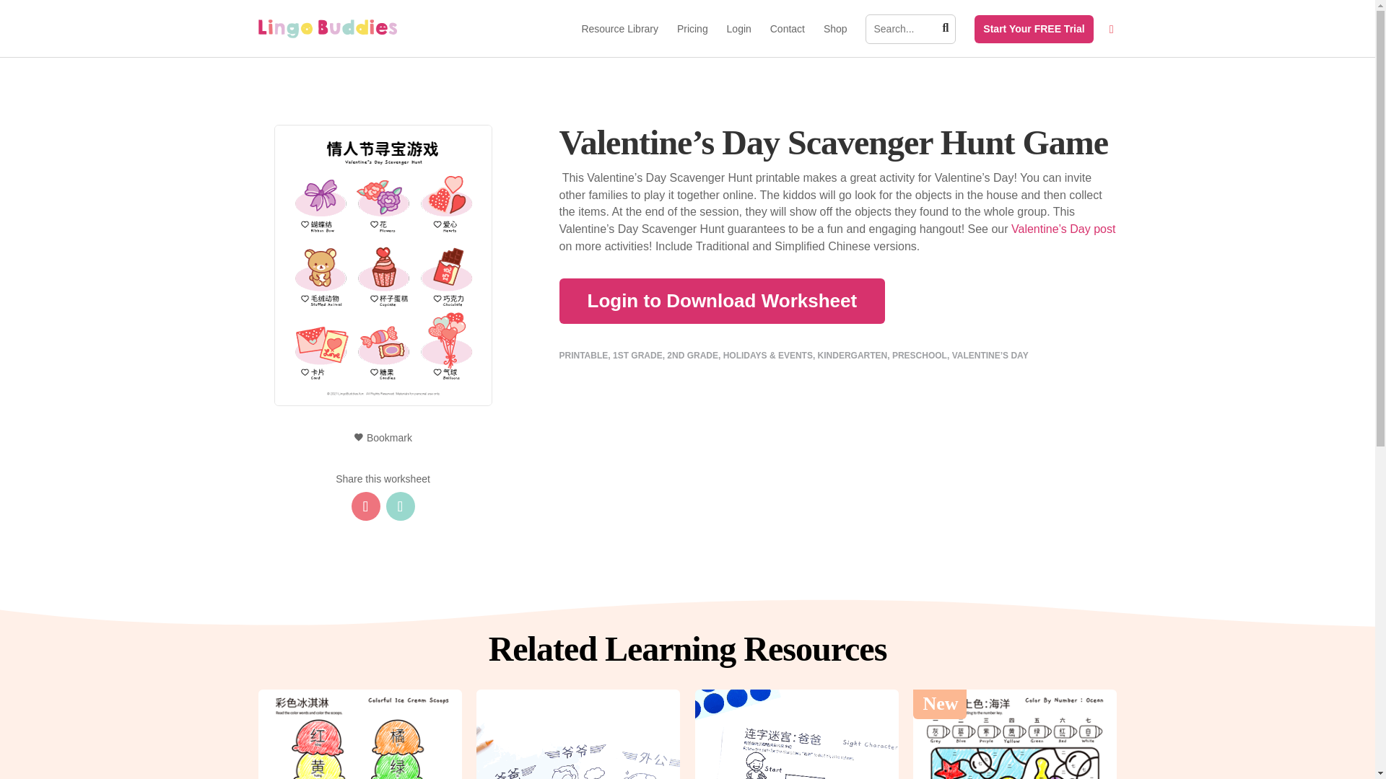 Image resolution: width=1386 pixels, height=779 pixels. Describe the element at coordinates (637, 356) in the screenshot. I see `1ST GRADE` at that location.